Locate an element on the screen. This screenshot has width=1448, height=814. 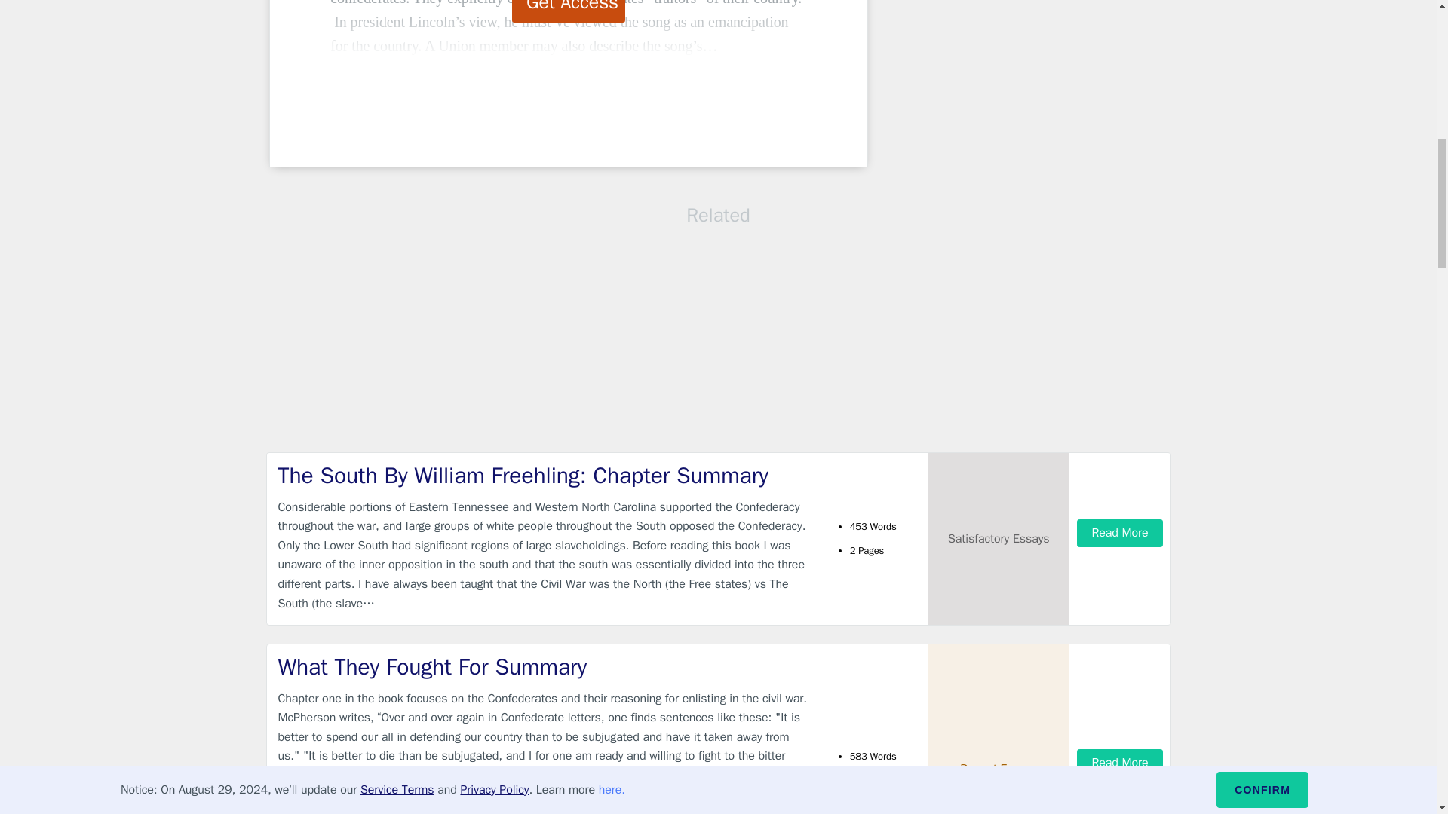
What They Fought For Summary is located at coordinates (546, 668).